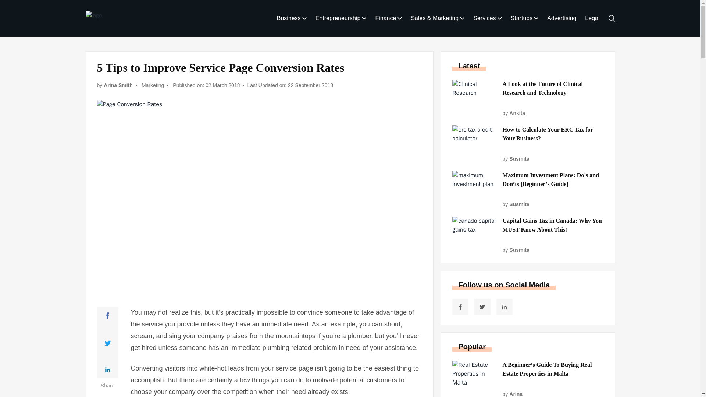  I want to click on Legal, so click(592, 18).